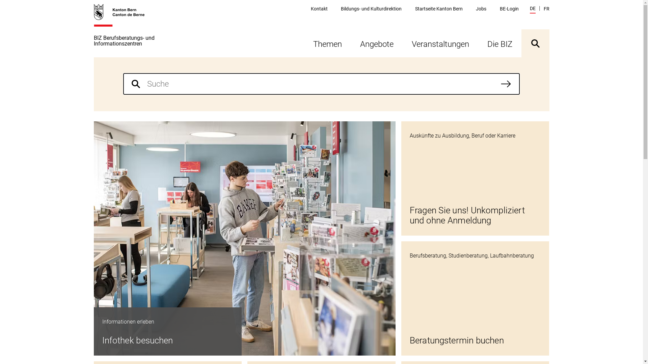 The height and width of the screenshot is (364, 648). What do you see at coordinates (533, 9) in the screenshot?
I see `DE` at bounding box center [533, 9].